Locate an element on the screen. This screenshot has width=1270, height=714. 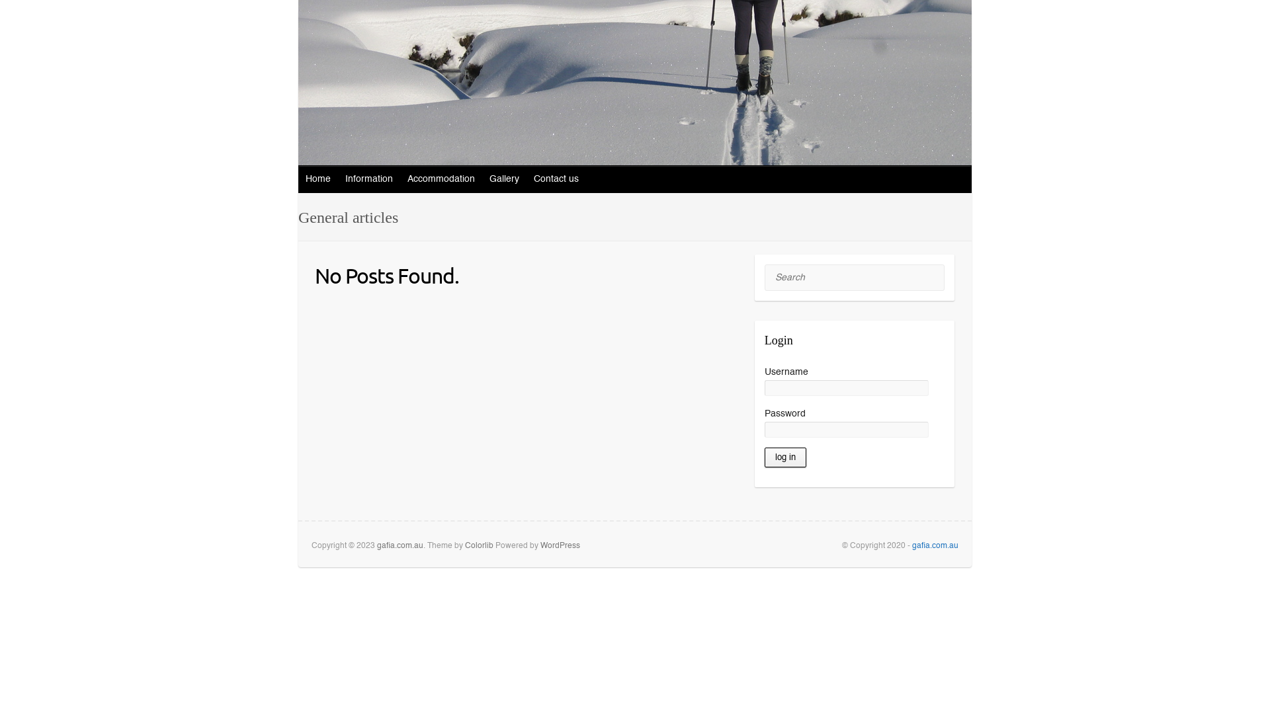
gafia.com.au is located at coordinates (935, 546).